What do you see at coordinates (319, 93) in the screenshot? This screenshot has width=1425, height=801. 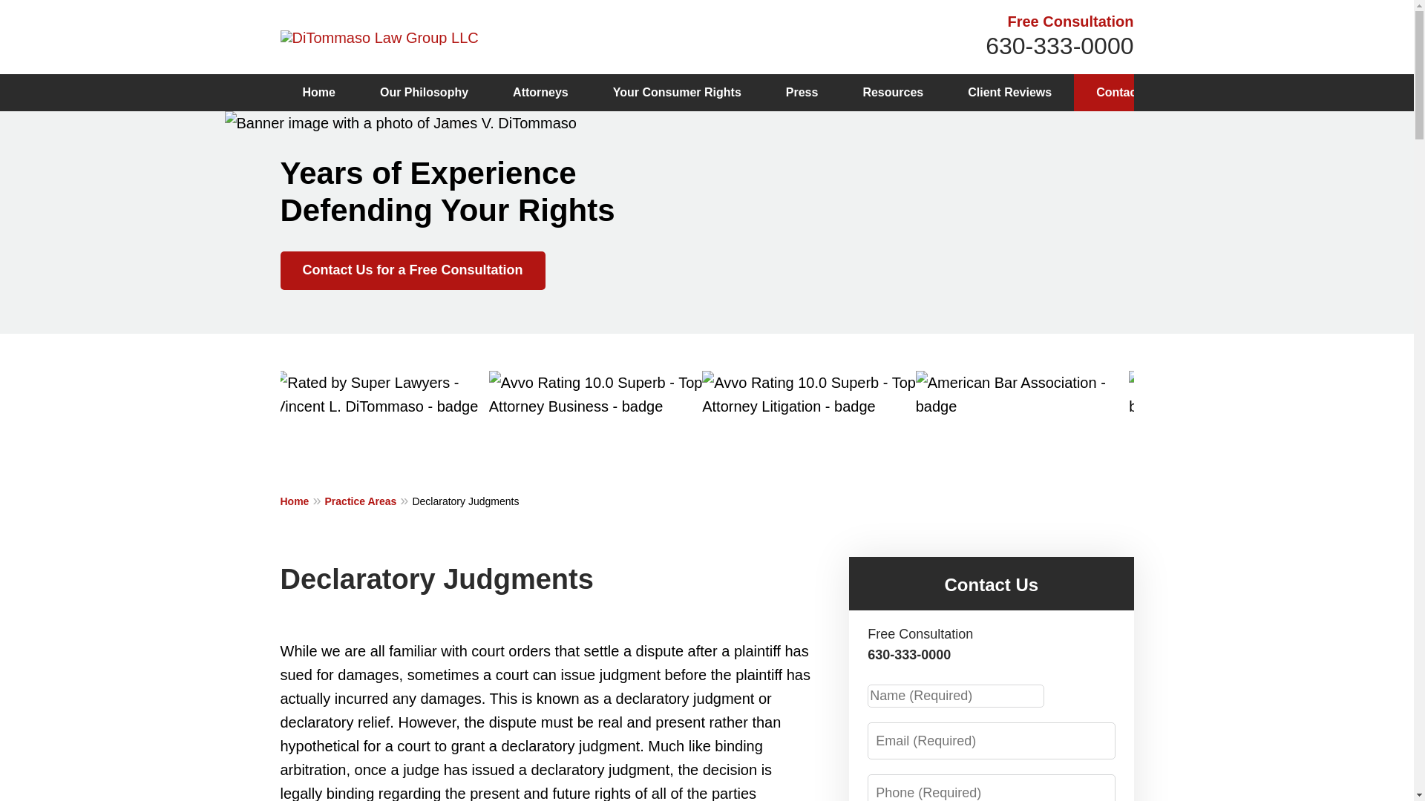 I see `Home` at bounding box center [319, 93].